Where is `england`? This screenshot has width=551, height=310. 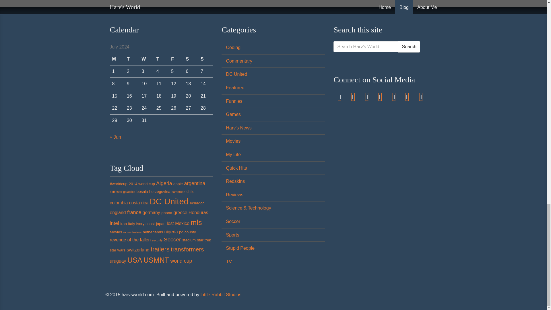
england is located at coordinates (118, 212).